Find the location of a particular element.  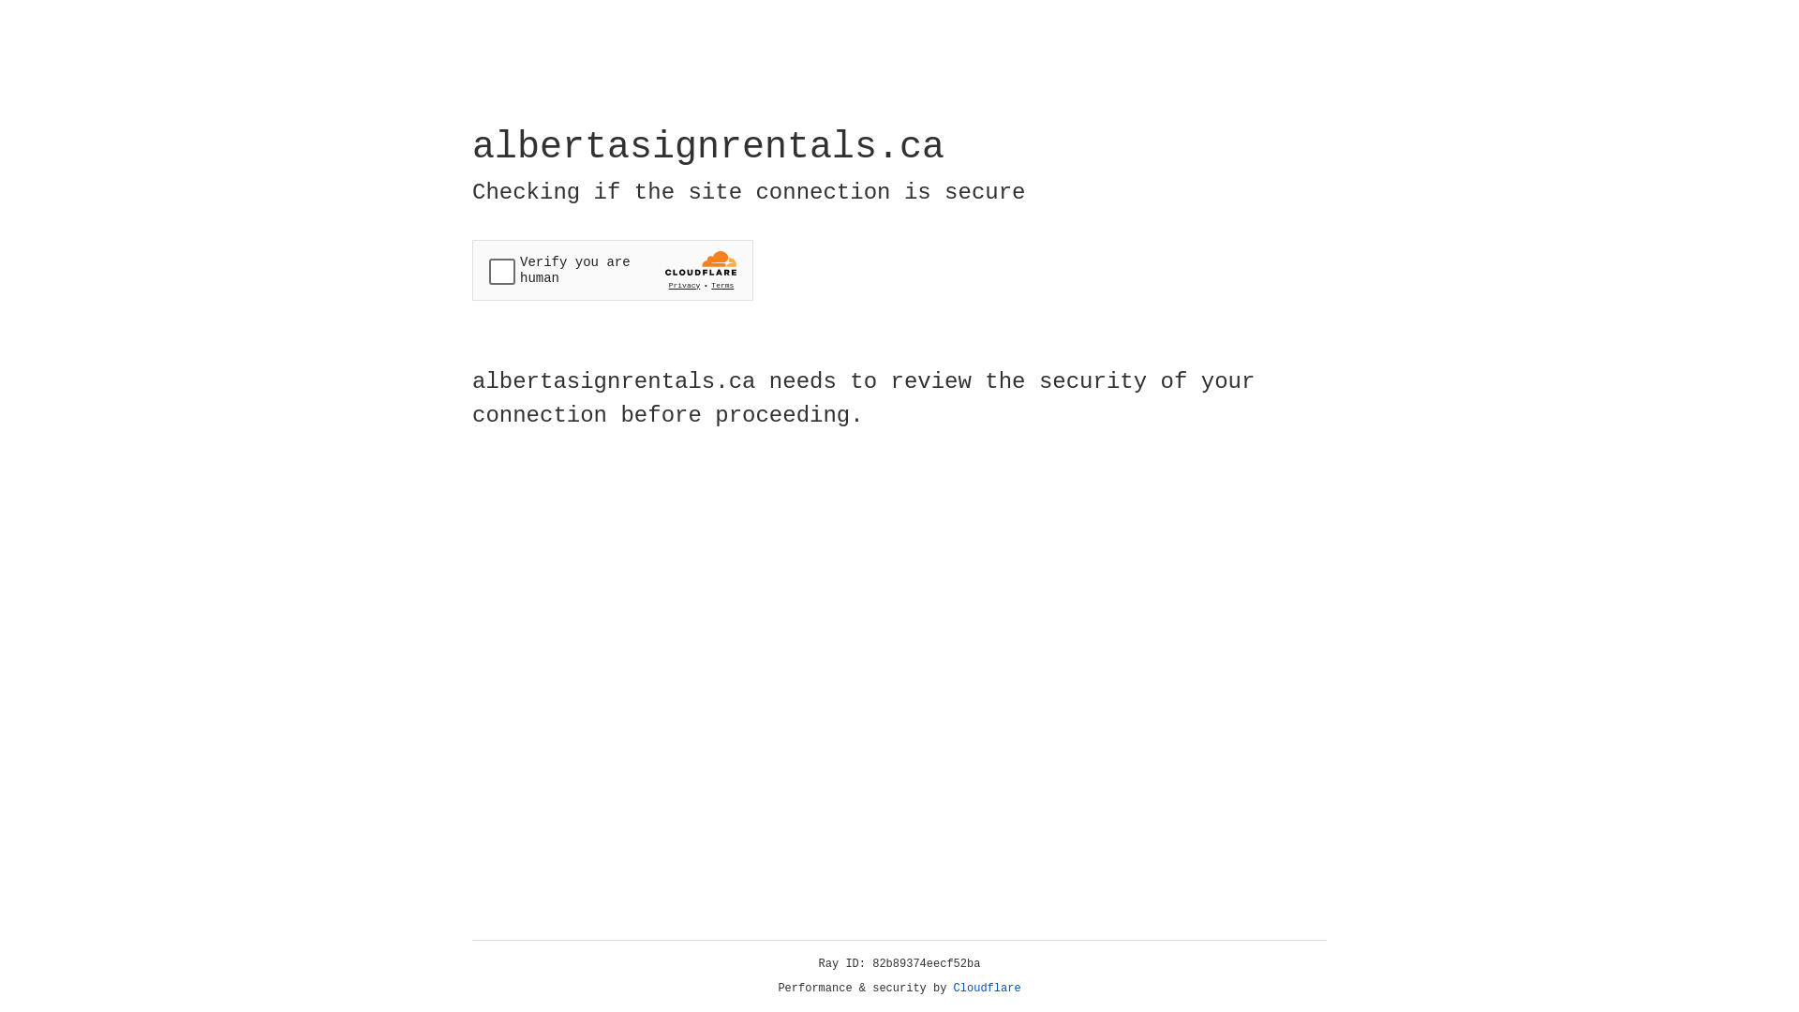

Widget containing a Cloudflare security challenge is located at coordinates (613, 270).